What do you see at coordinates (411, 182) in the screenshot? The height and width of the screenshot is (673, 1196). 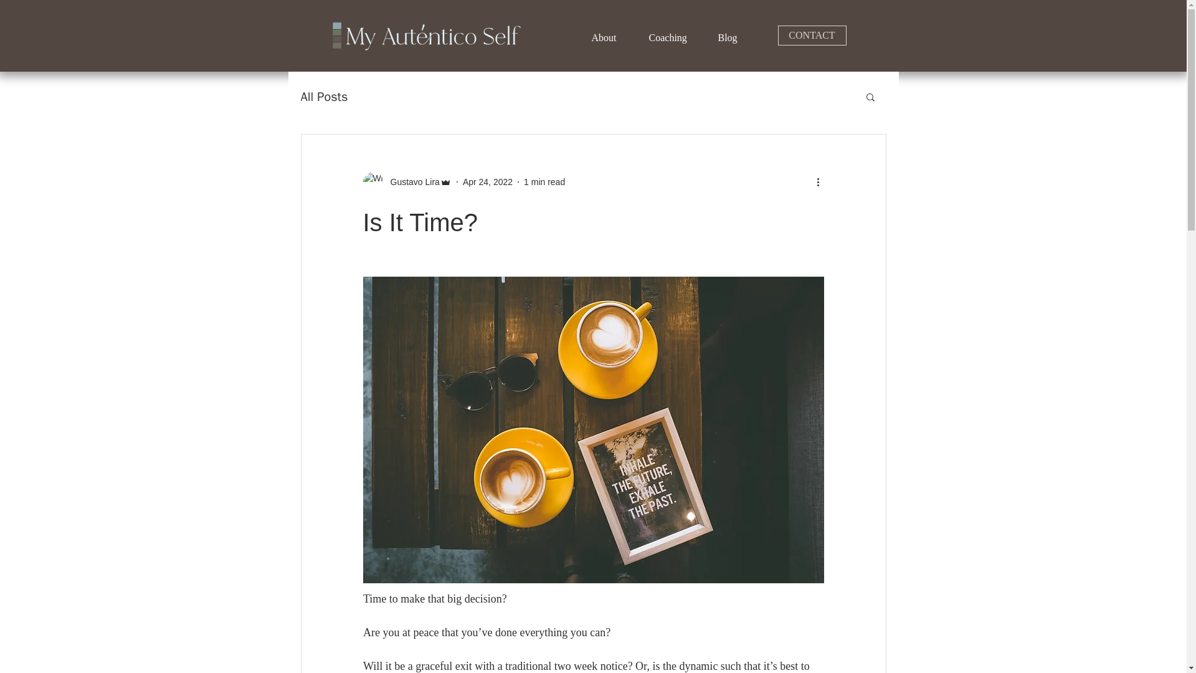 I see `Gustavo Lira` at bounding box center [411, 182].